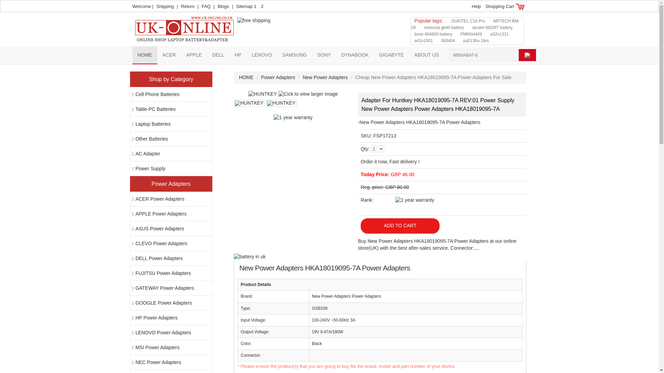 This screenshot has width=664, height=373. I want to click on APPLE Power Adapters, so click(161, 214).